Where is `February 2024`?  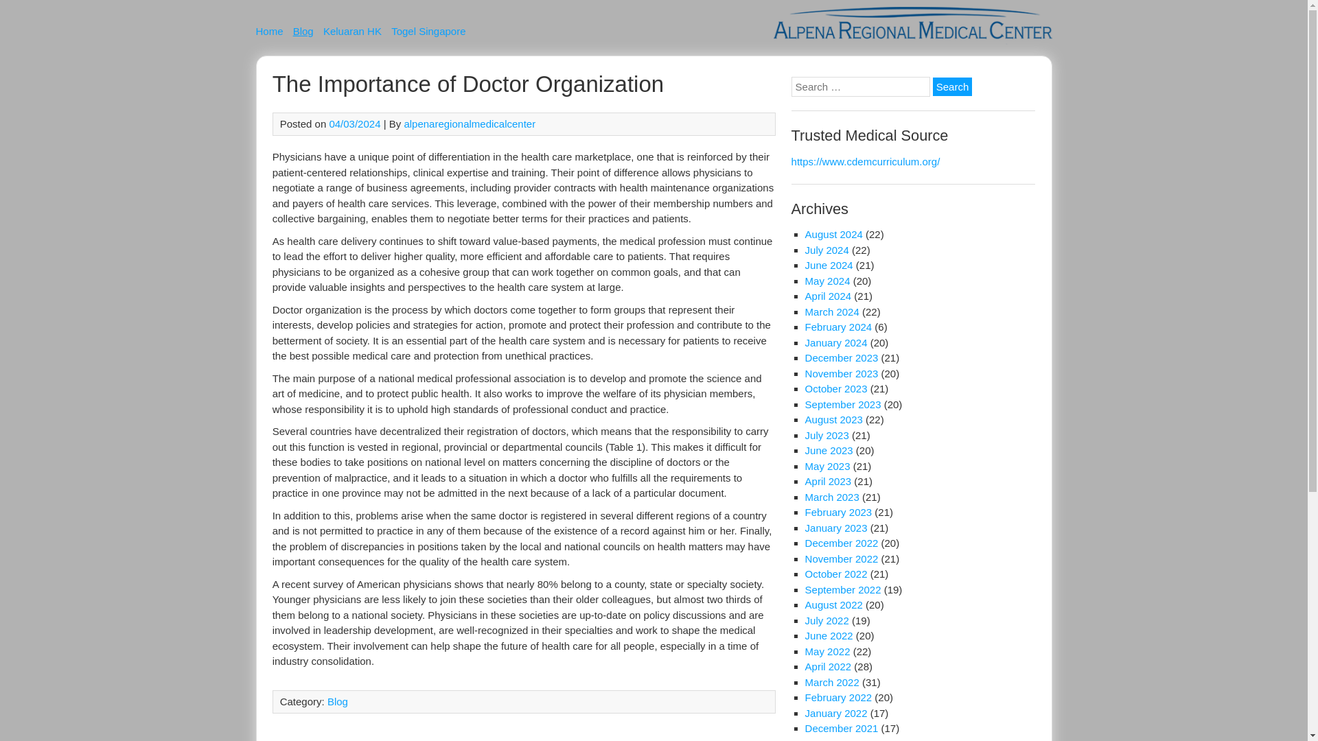 February 2024 is located at coordinates (839, 327).